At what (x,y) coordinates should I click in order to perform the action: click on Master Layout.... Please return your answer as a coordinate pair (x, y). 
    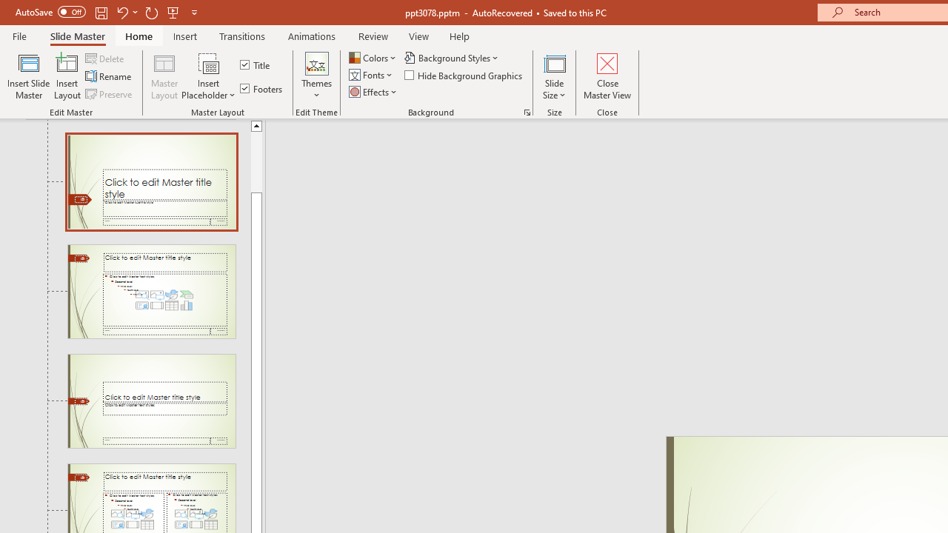
    Looking at the image, I should click on (164, 76).